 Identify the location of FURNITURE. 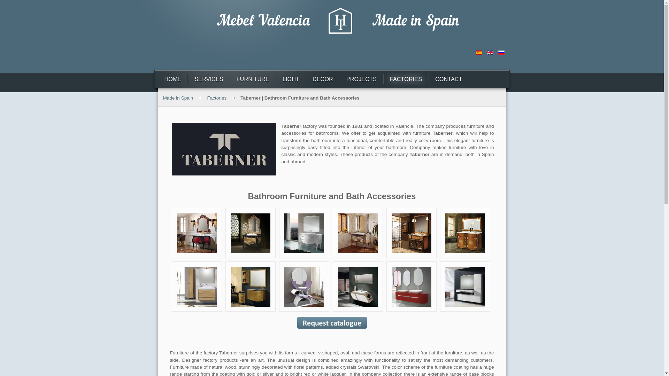
(253, 79).